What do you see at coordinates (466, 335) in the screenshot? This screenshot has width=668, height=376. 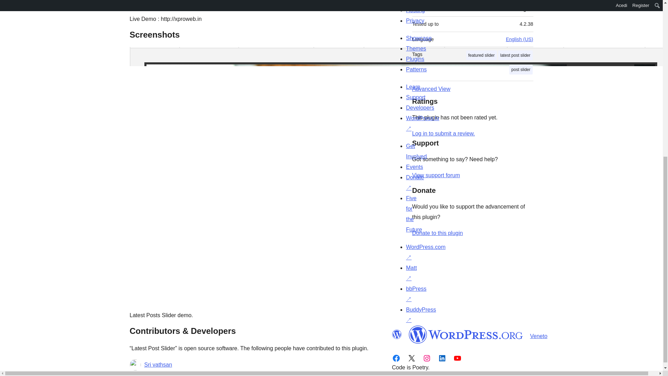 I see `WordPress.org` at bounding box center [466, 335].